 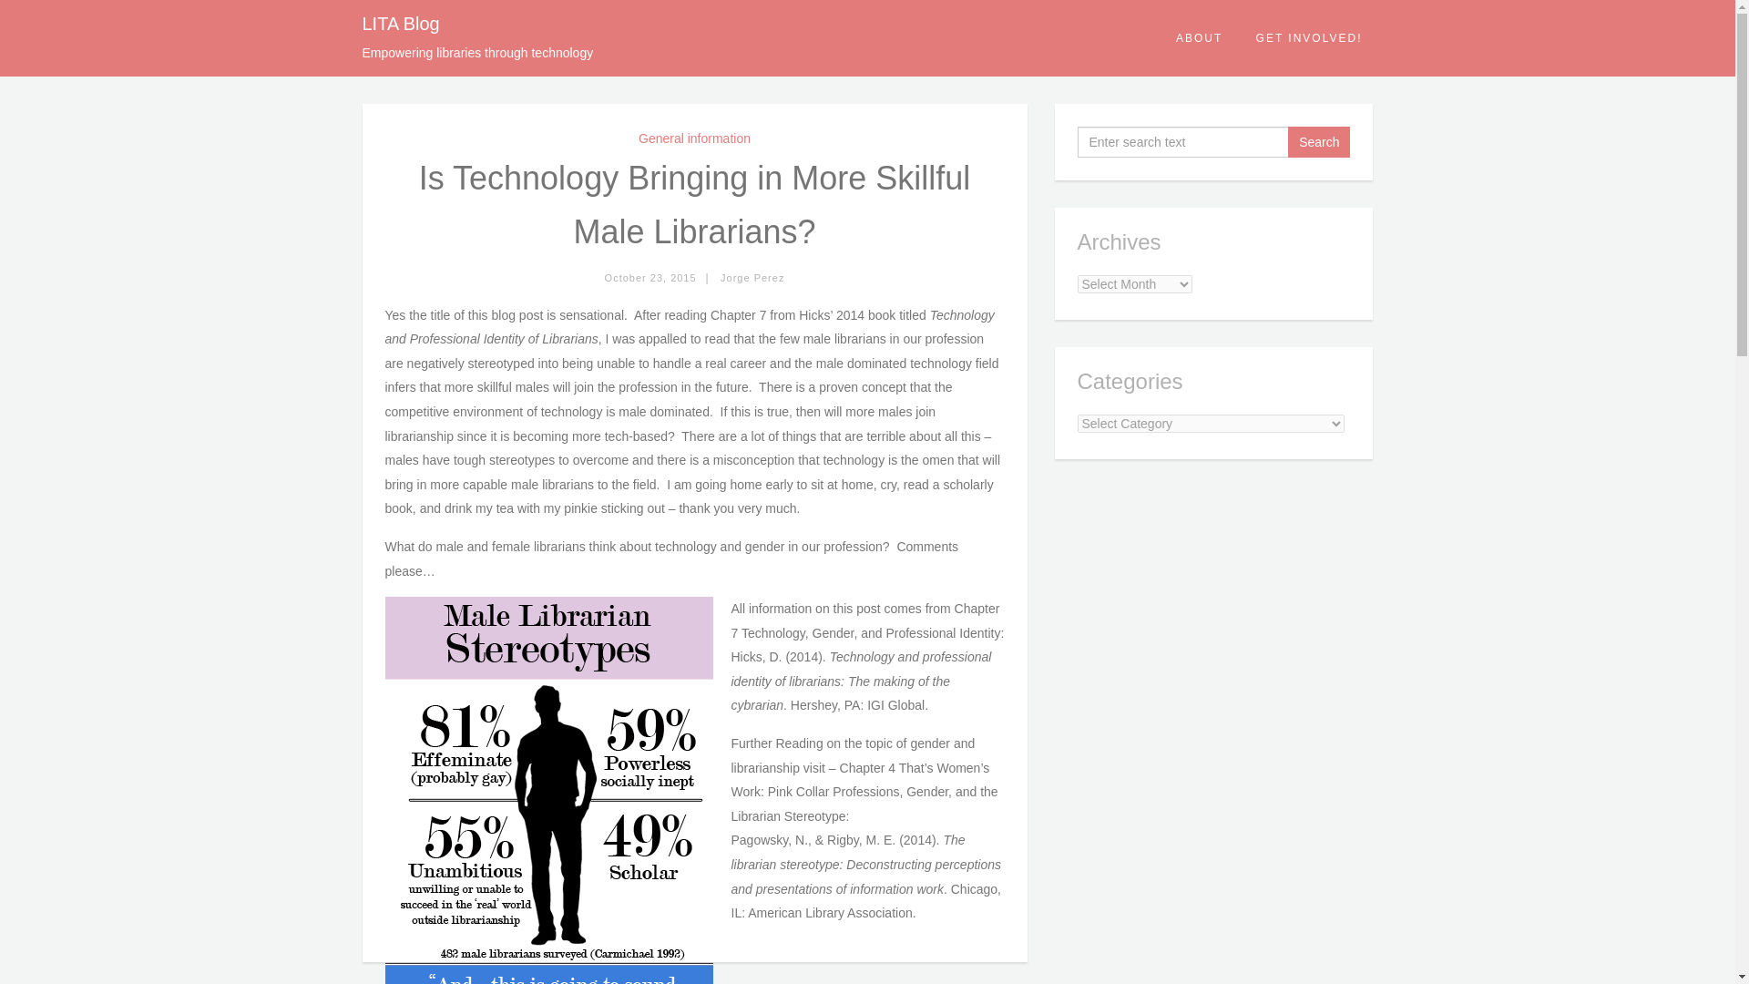 What do you see at coordinates (752, 278) in the screenshot?
I see `Jorge Perez` at bounding box center [752, 278].